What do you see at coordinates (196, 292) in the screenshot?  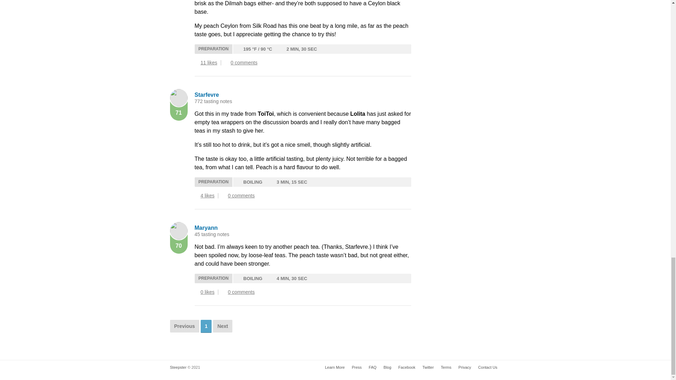 I see `Like This` at bounding box center [196, 292].